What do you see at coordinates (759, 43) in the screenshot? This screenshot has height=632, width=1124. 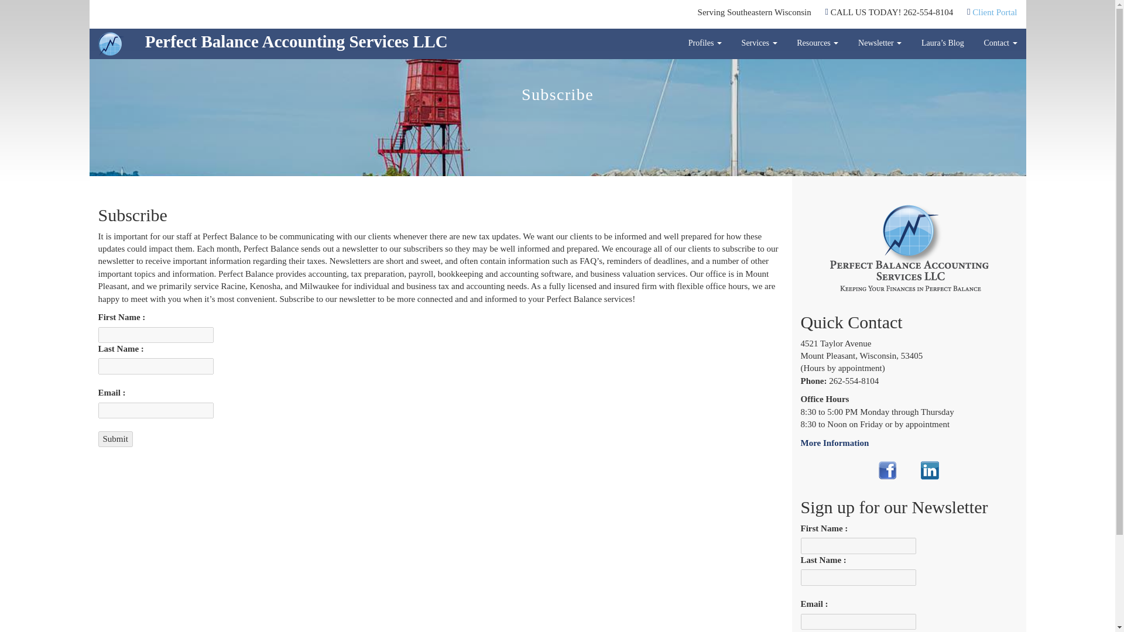 I see `Services` at bounding box center [759, 43].